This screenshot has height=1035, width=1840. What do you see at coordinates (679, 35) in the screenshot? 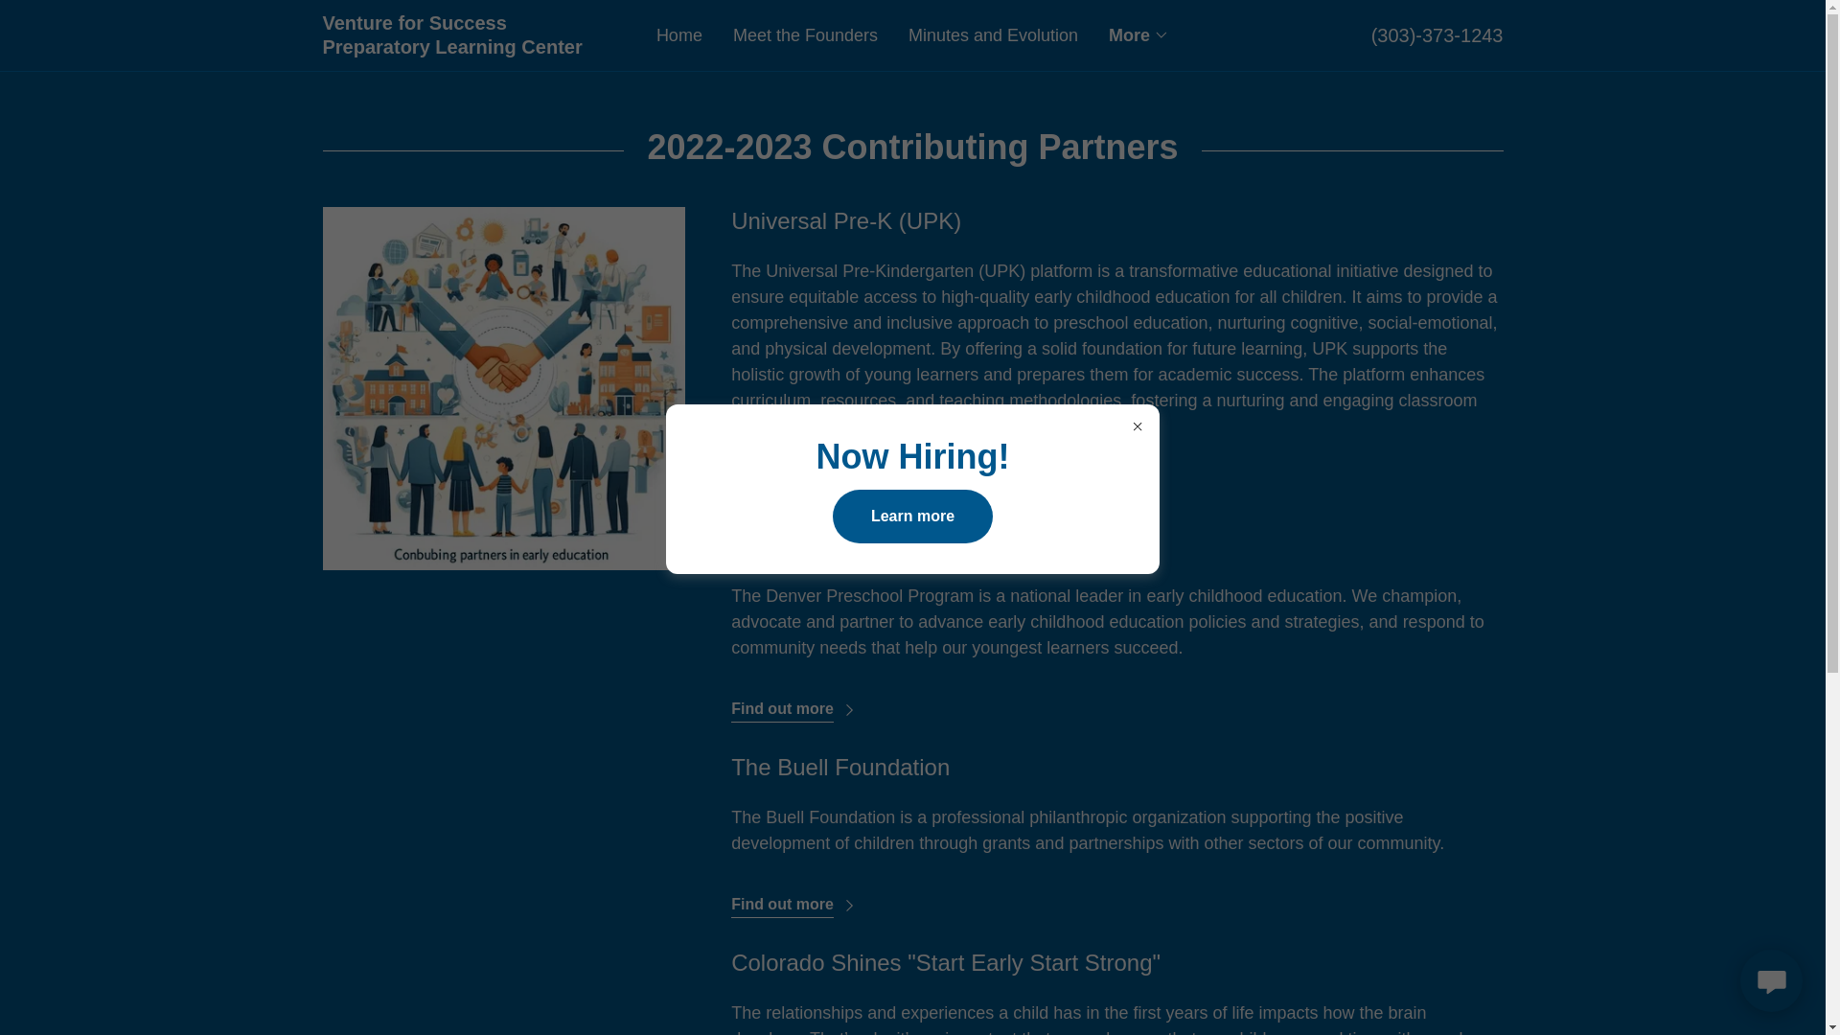
I see `Home` at bounding box center [679, 35].